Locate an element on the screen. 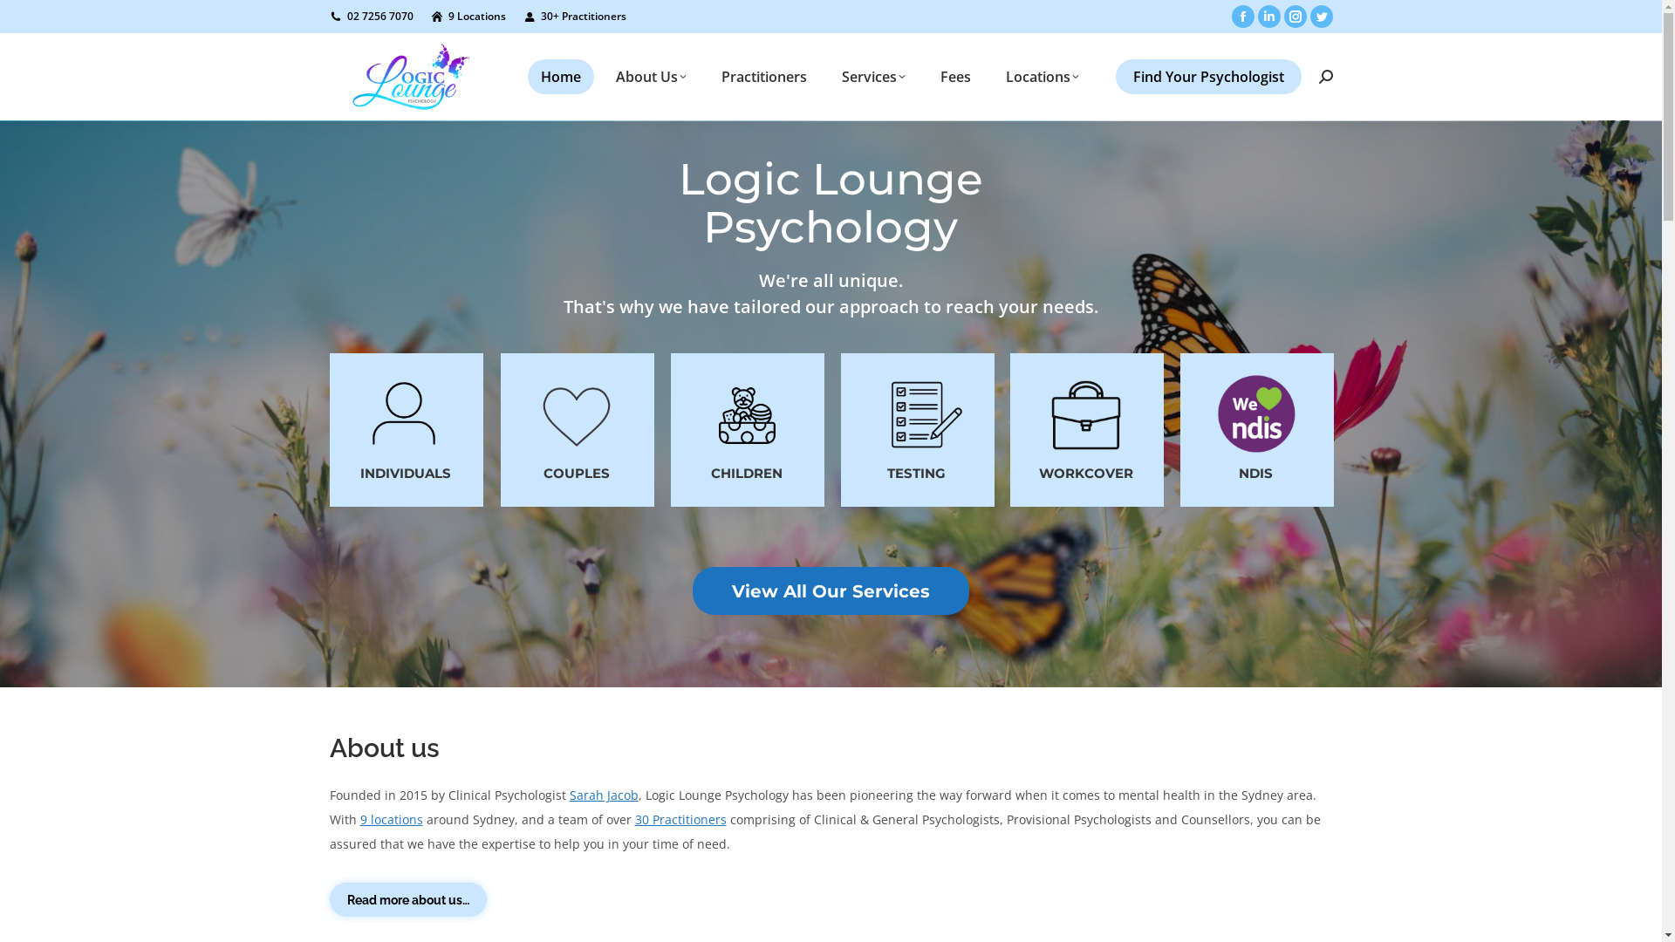 The width and height of the screenshot is (1675, 942). Find Your Psychologist is located at coordinates (1207, 77).